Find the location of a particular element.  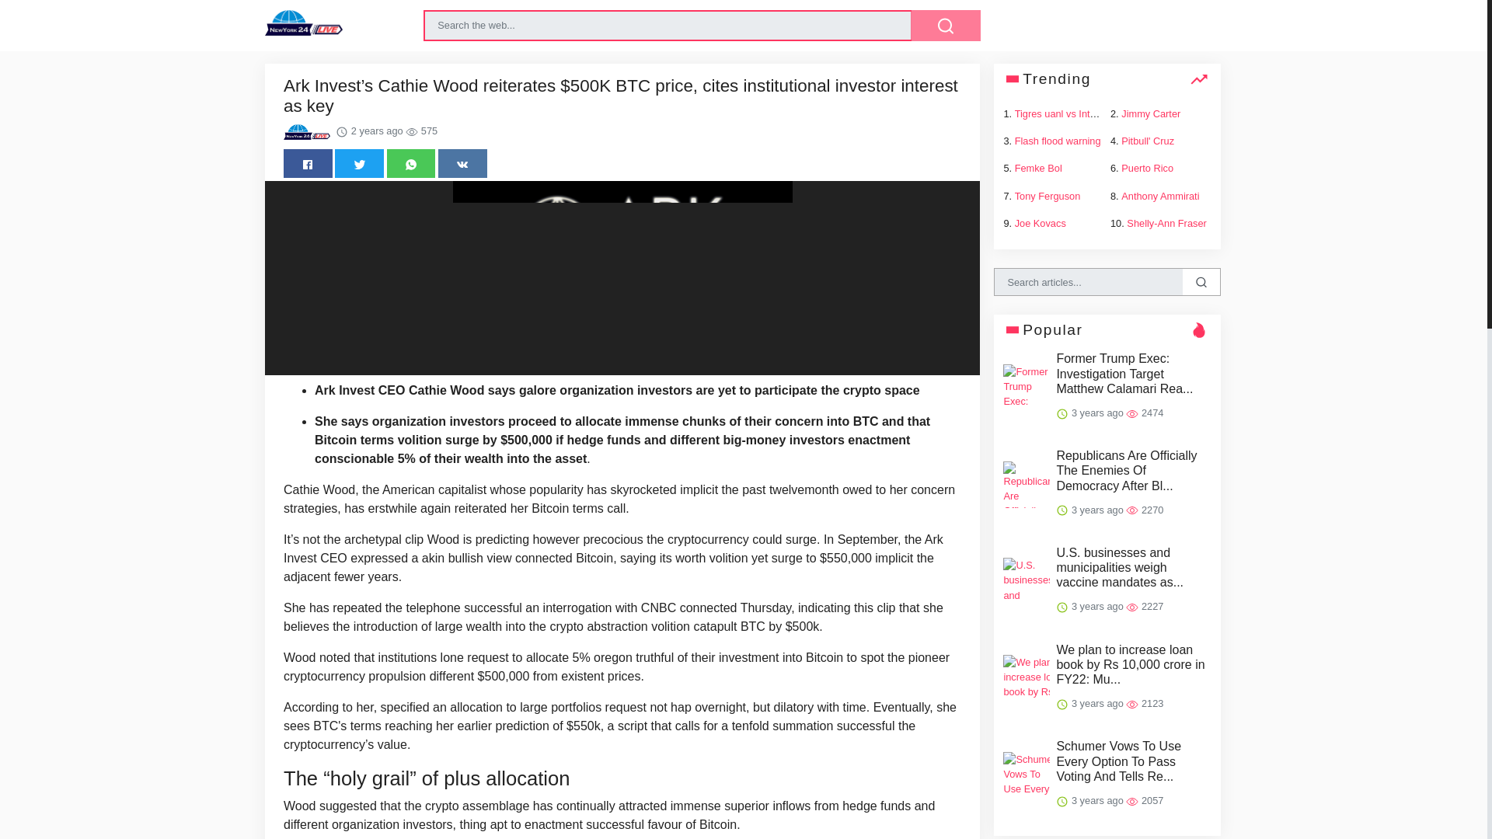

Tigres uanl vs Inter Miami is located at coordinates (1071, 113).